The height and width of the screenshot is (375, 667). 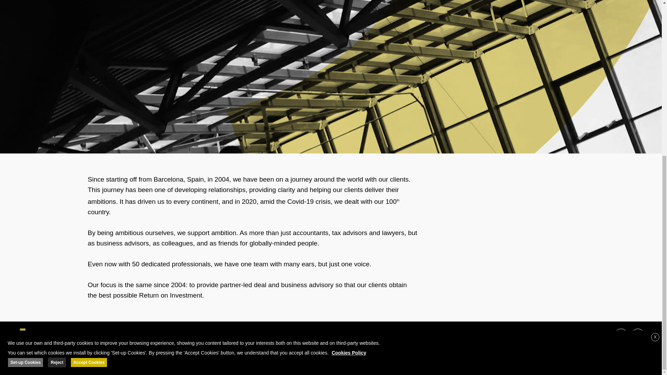 I want to click on favicon, so click(x=21, y=335).